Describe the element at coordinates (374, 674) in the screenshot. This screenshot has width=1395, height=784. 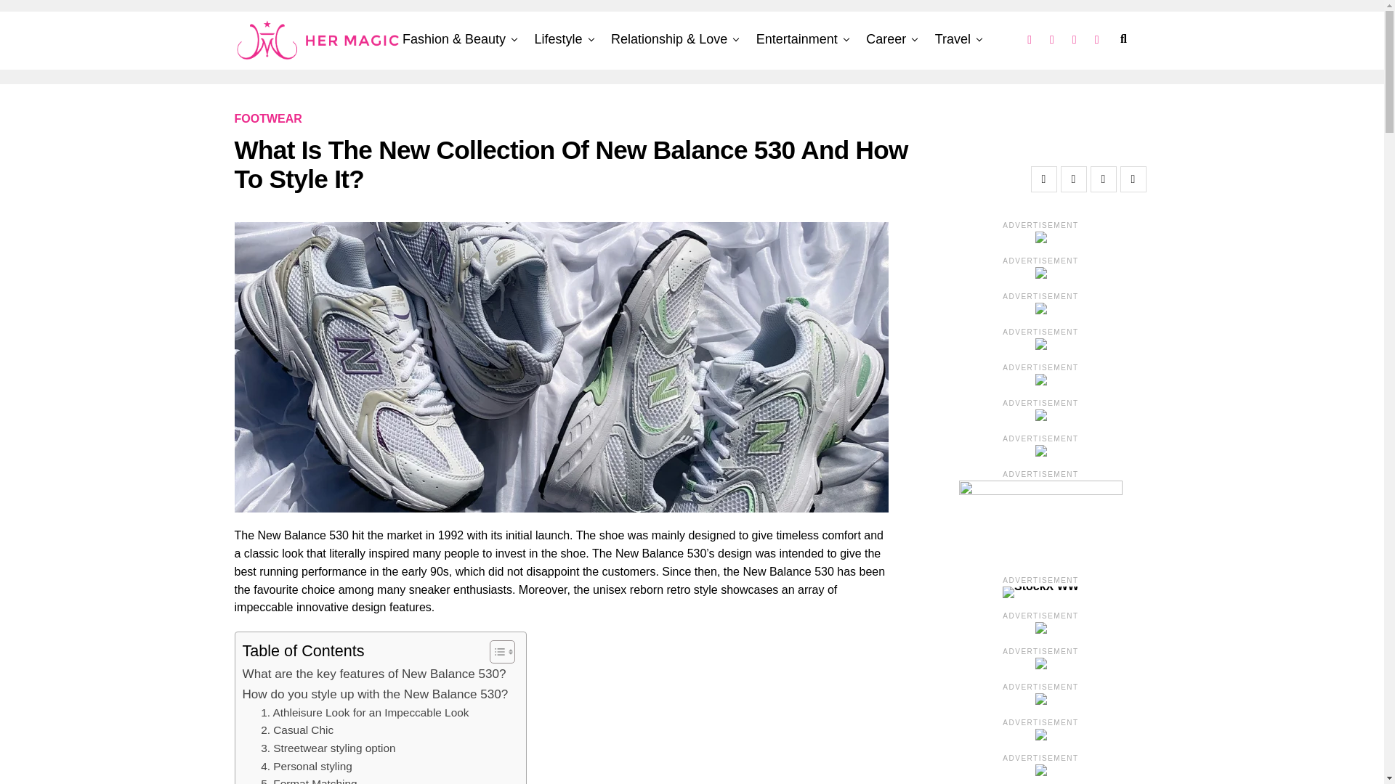
I see `What are the key features of New Balance 530?` at that location.